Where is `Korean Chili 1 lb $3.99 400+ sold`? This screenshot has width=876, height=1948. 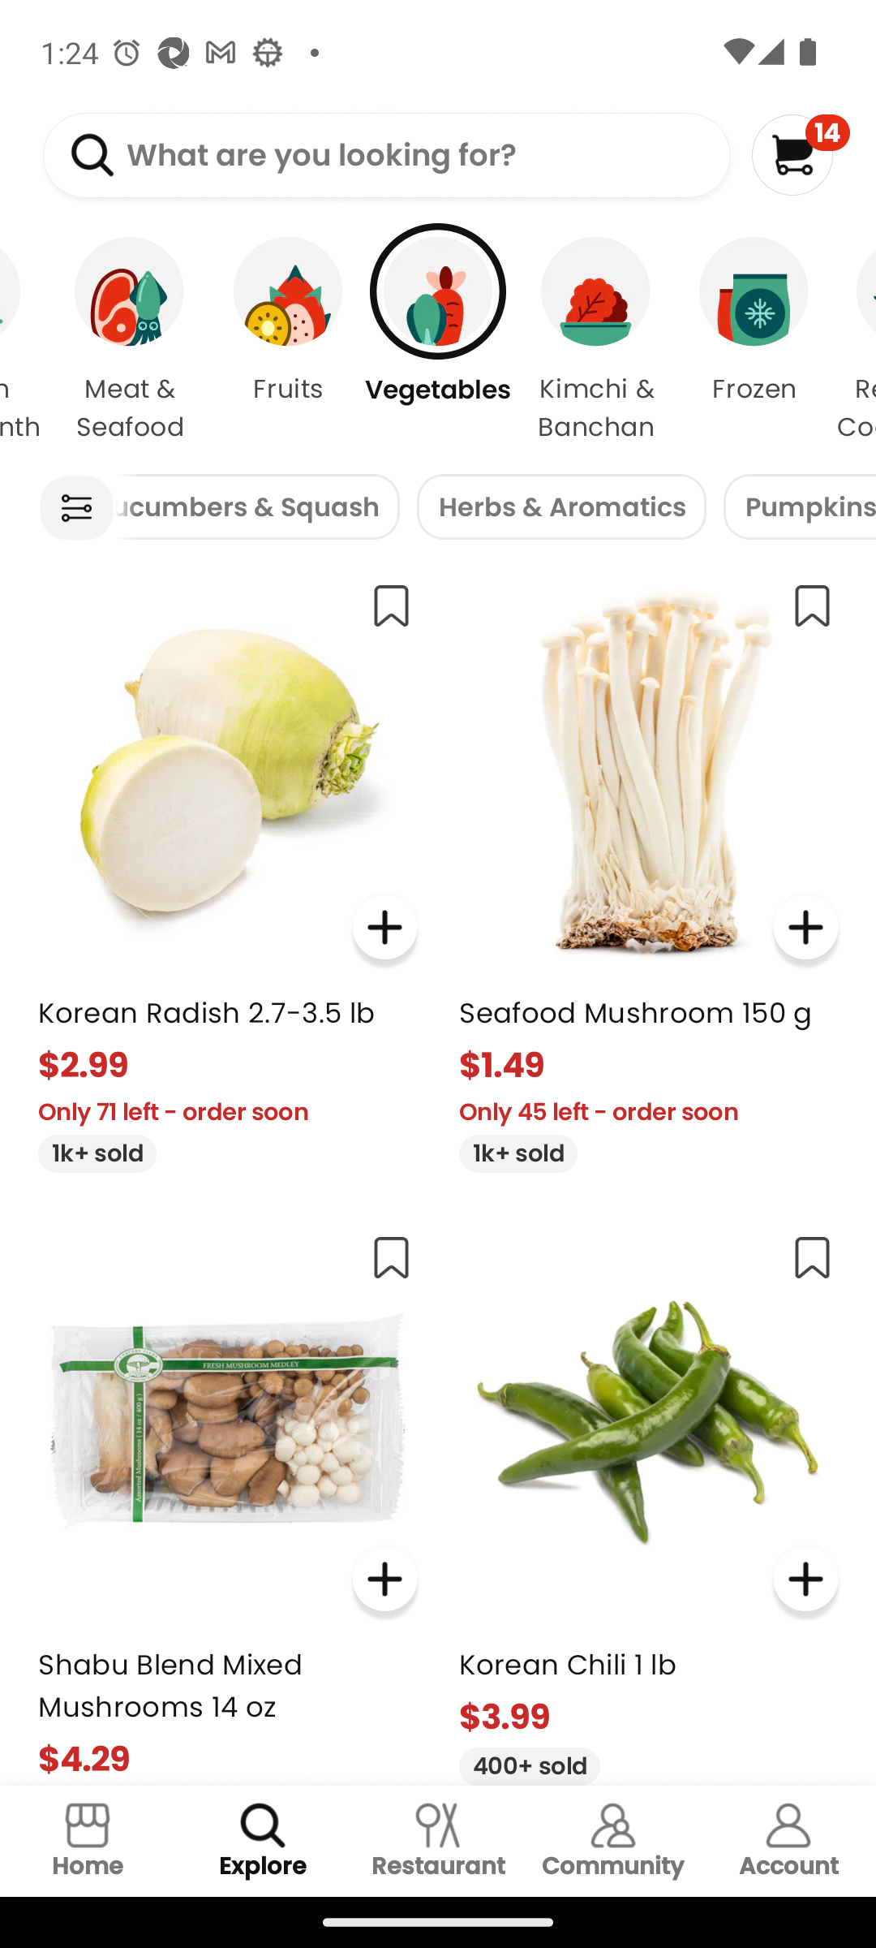 Korean Chili 1 lb $3.99 400+ sold is located at coordinates (649, 1500).